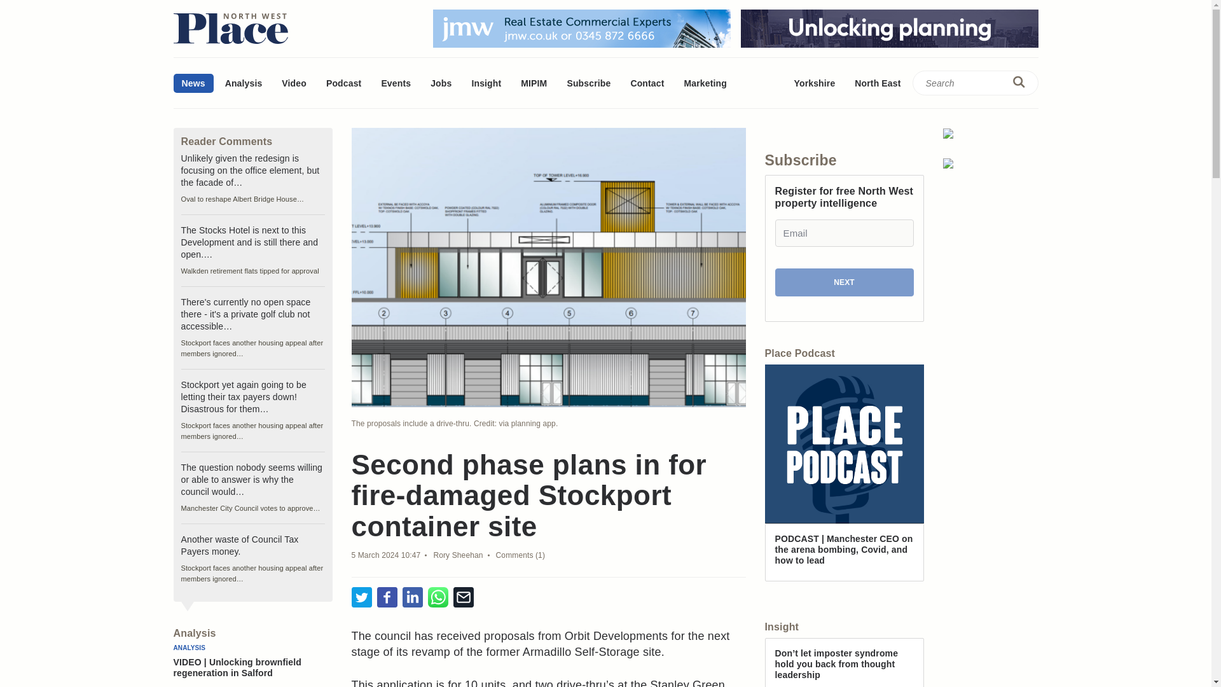 Image resolution: width=1221 pixels, height=687 pixels. What do you see at coordinates (244, 83) in the screenshot?
I see `Analysis` at bounding box center [244, 83].